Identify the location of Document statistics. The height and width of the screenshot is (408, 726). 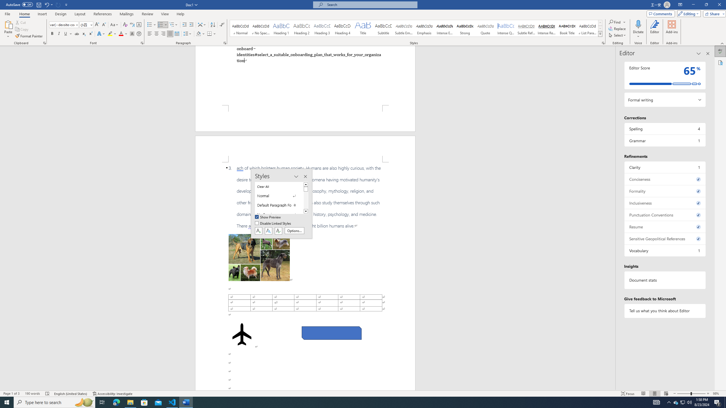
(665, 280).